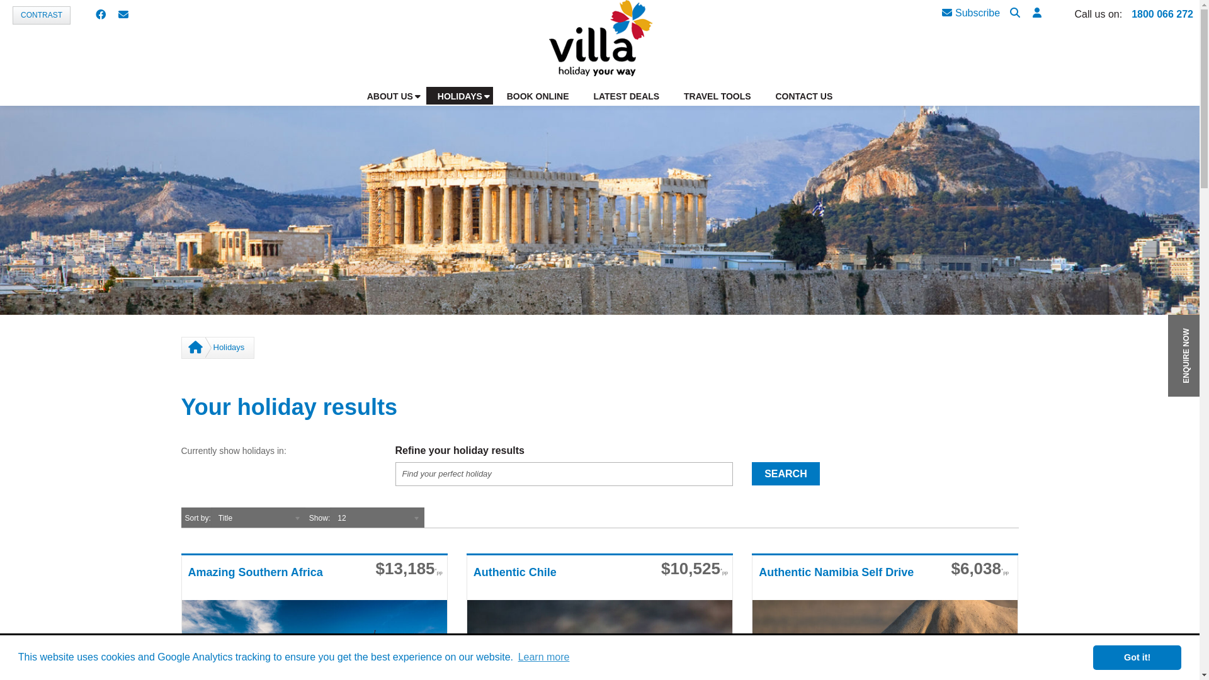  I want to click on BOOK ONLINE, so click(538, 96).